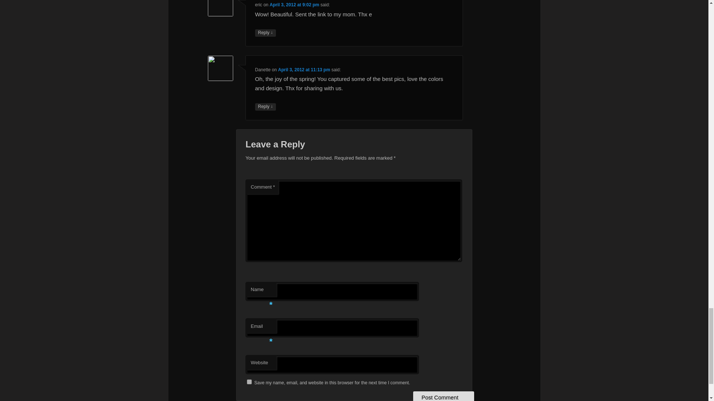 The height and width of the screenshot is (401, 714). What do you see at coordinates (304, 70) in the screenshot?
I see `April 3, 2012 at 11:13 pm` at bounding box center [304, 70].